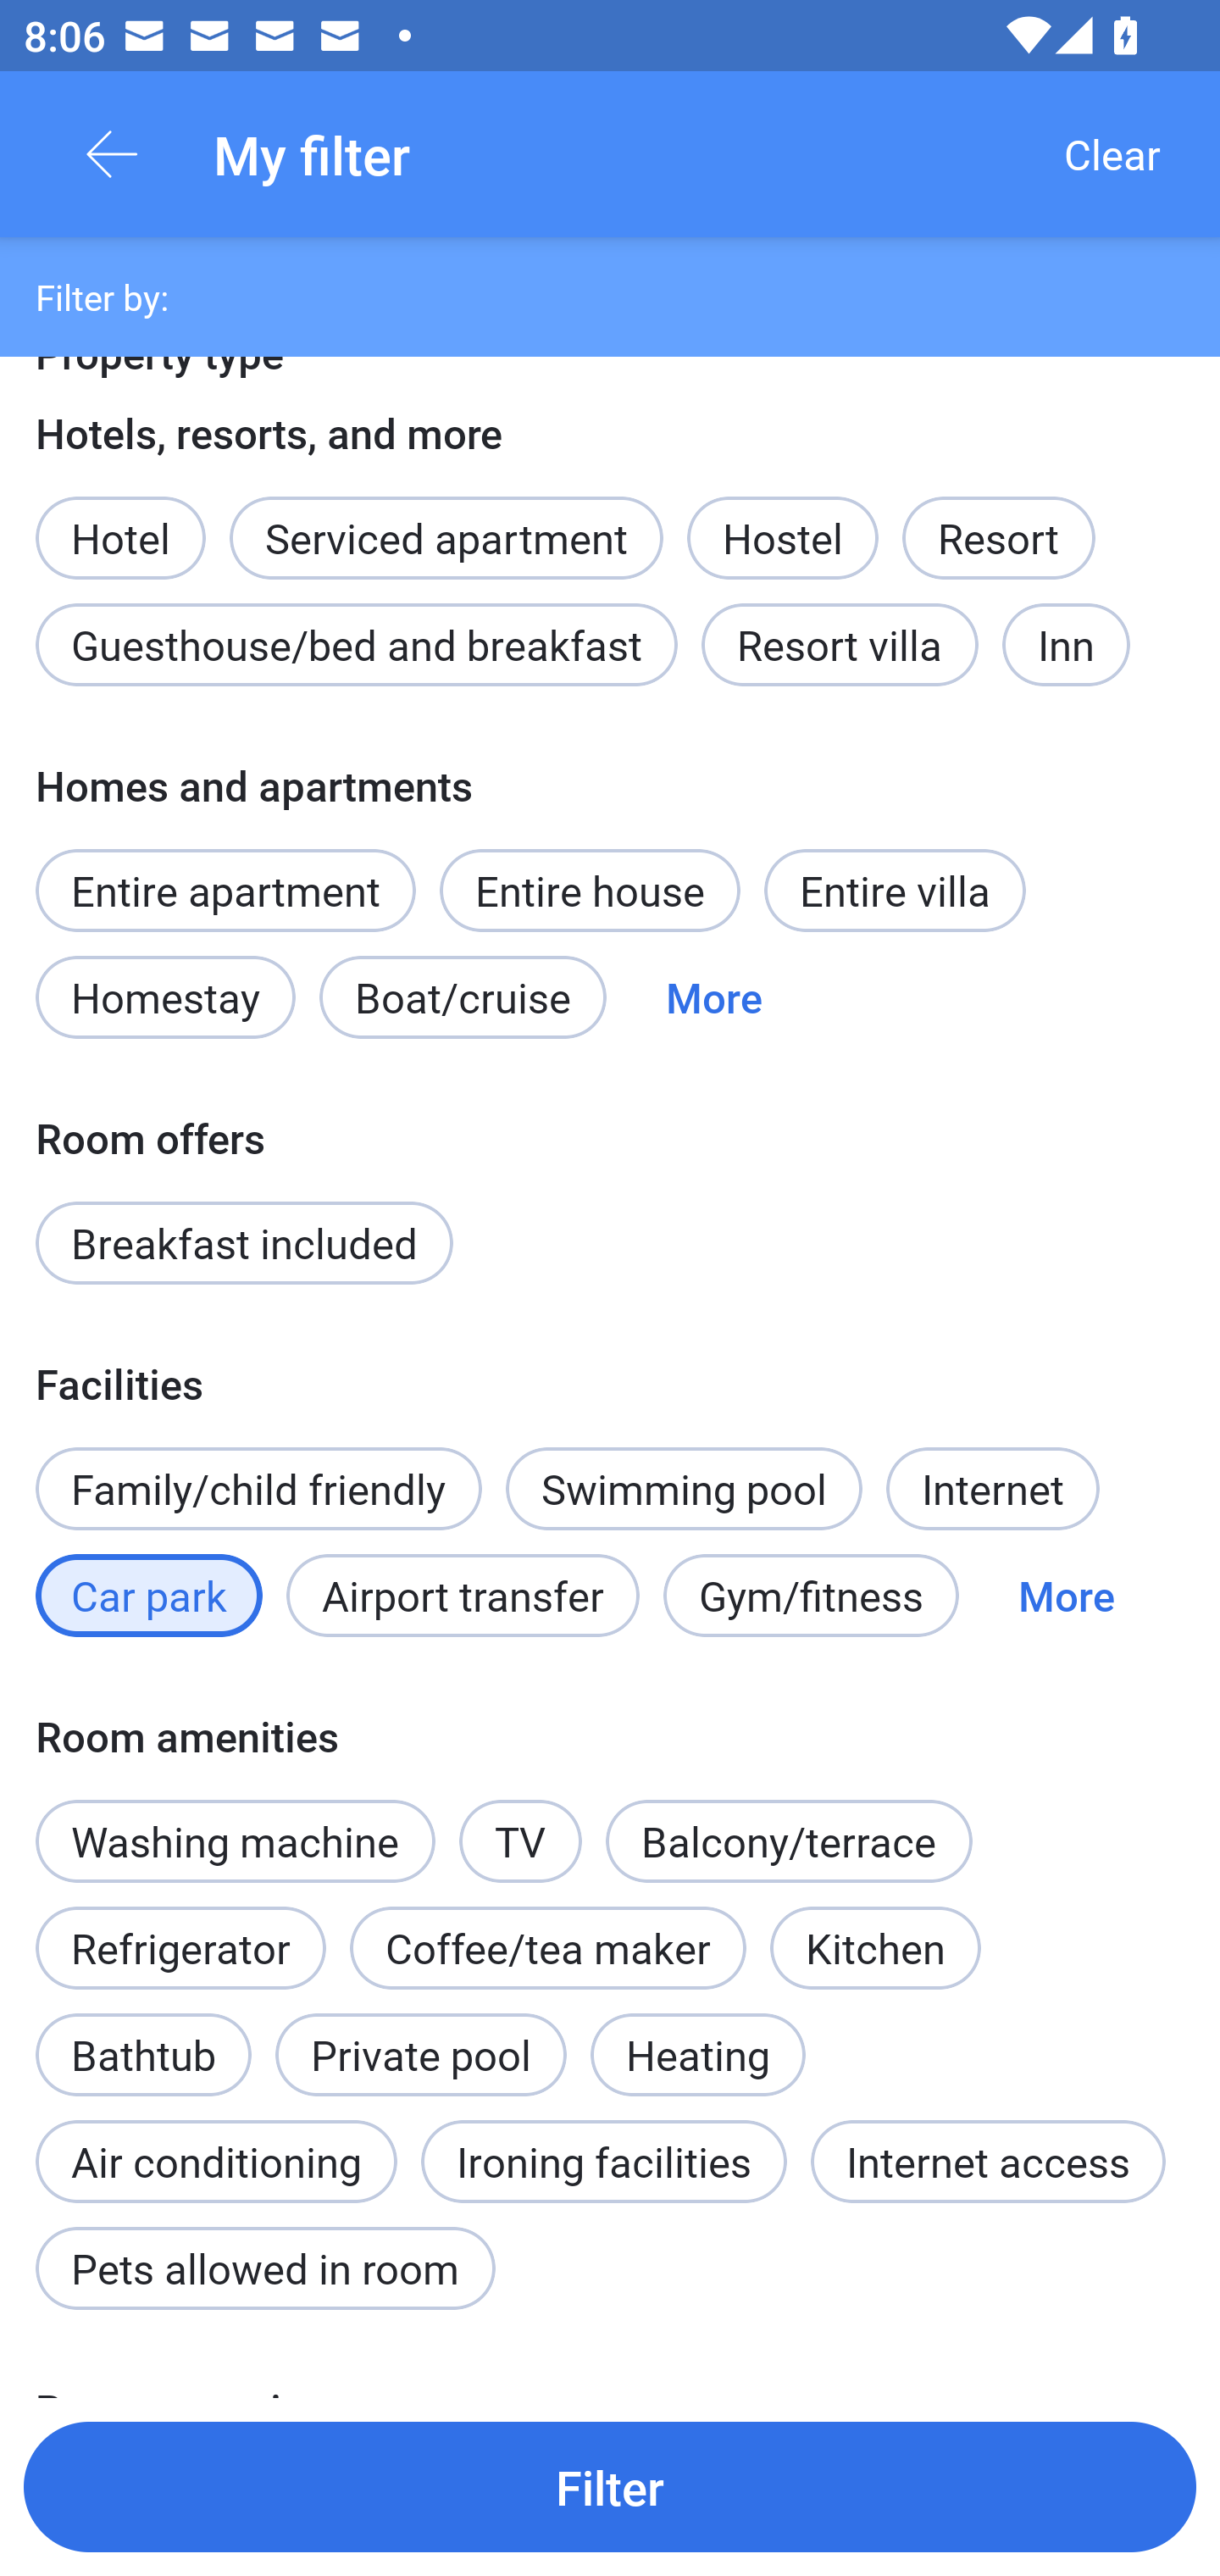  Describe the element at coordinates (142, 2037) in the screenshot. I see `Bathtub` at that location.